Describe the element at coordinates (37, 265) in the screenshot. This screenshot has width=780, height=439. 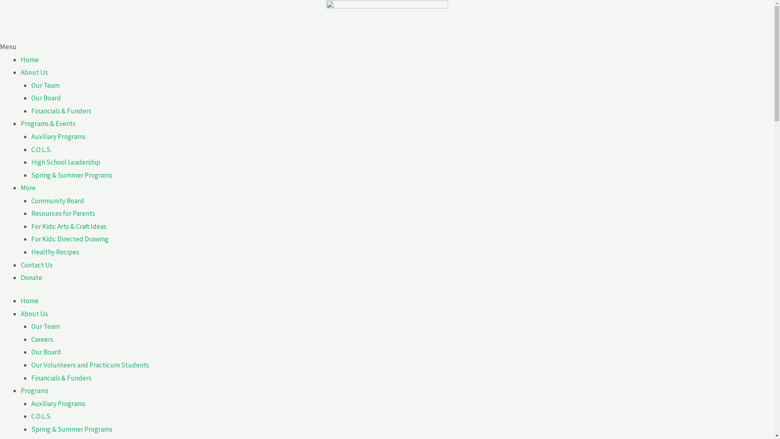
I see `Contact Us` at that location.